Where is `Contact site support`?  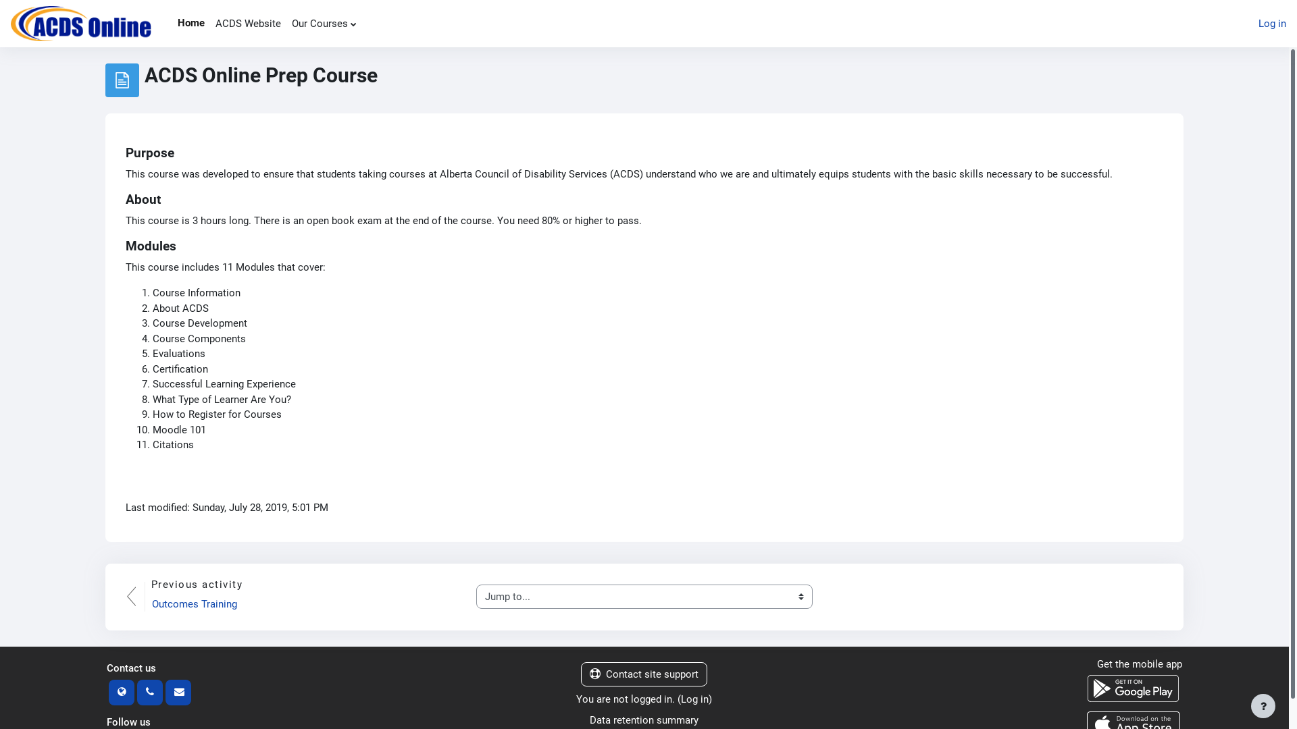
Contact site support is located at coordinates (644, 674).